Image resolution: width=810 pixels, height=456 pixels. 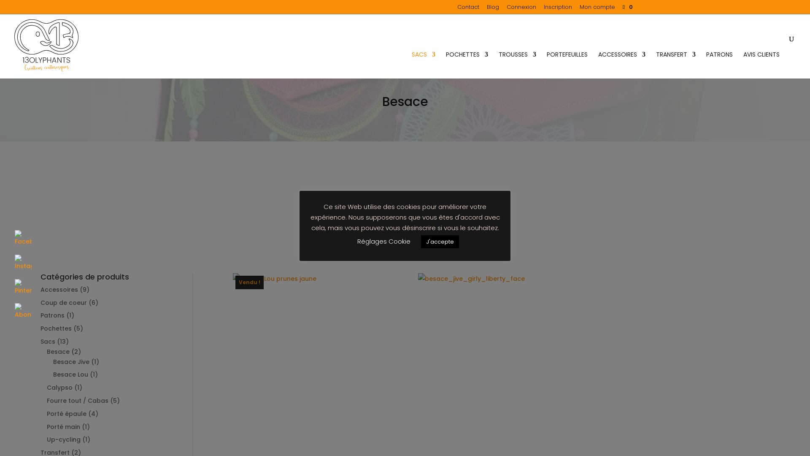 I want to click on Calypso, so click(x=60, y=388).